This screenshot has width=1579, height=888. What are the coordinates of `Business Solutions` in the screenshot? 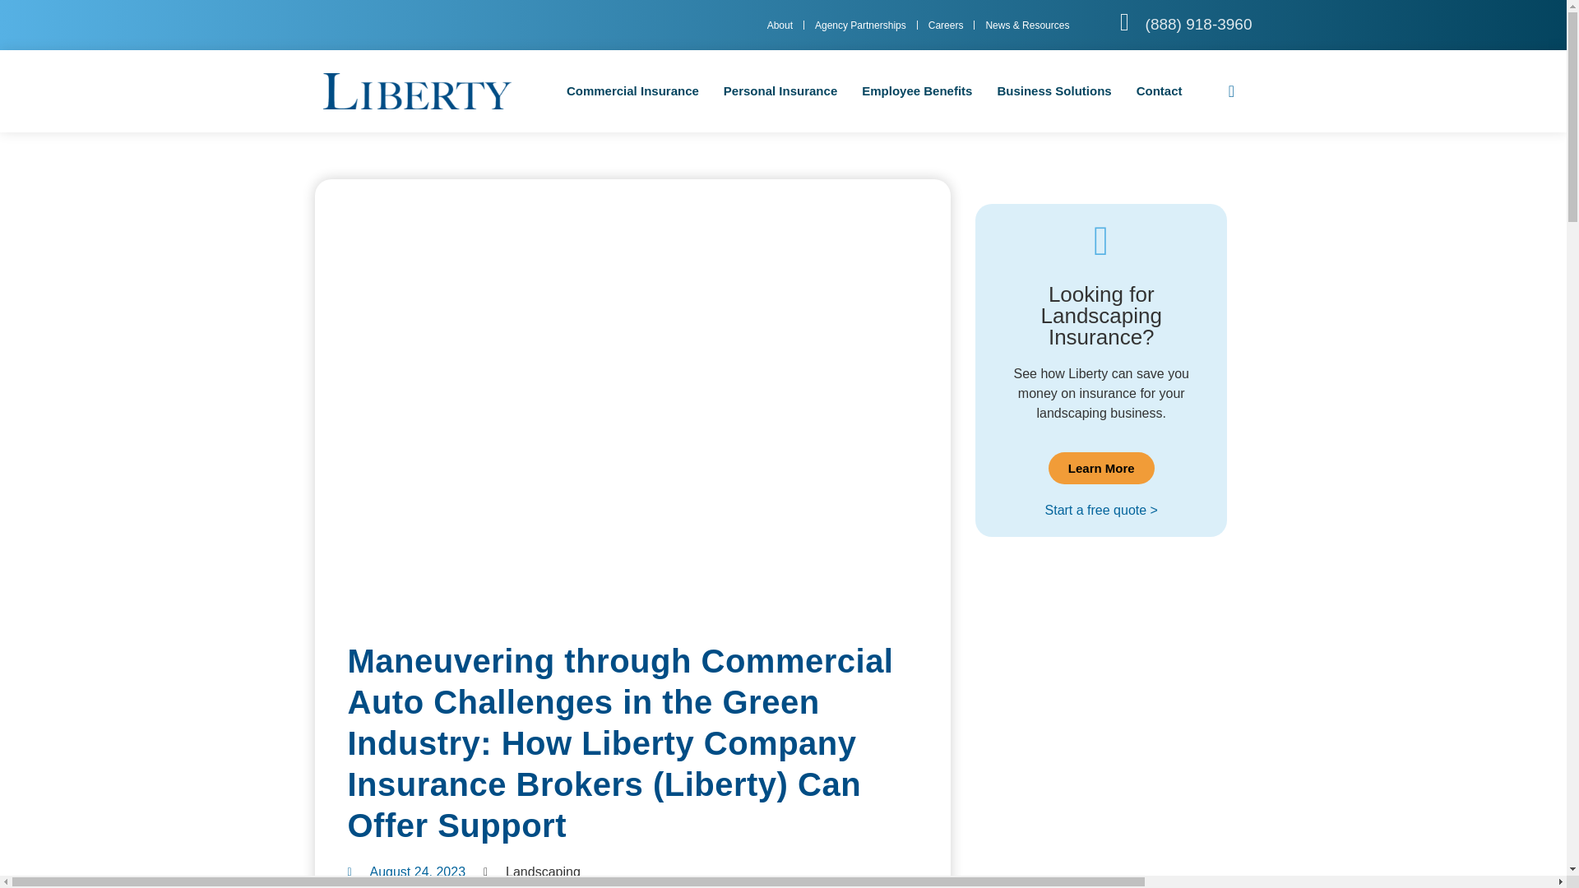 It's located at (1053, 91).